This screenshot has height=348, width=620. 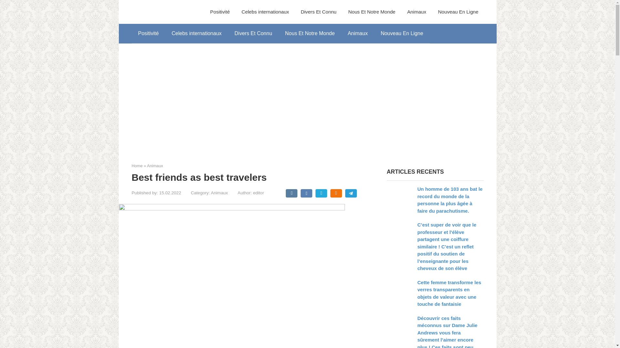 What do you see at coordinates (402, 34) in the screenshot?
I see `Nouveau En Ligne` at bounding box center [402, 34].